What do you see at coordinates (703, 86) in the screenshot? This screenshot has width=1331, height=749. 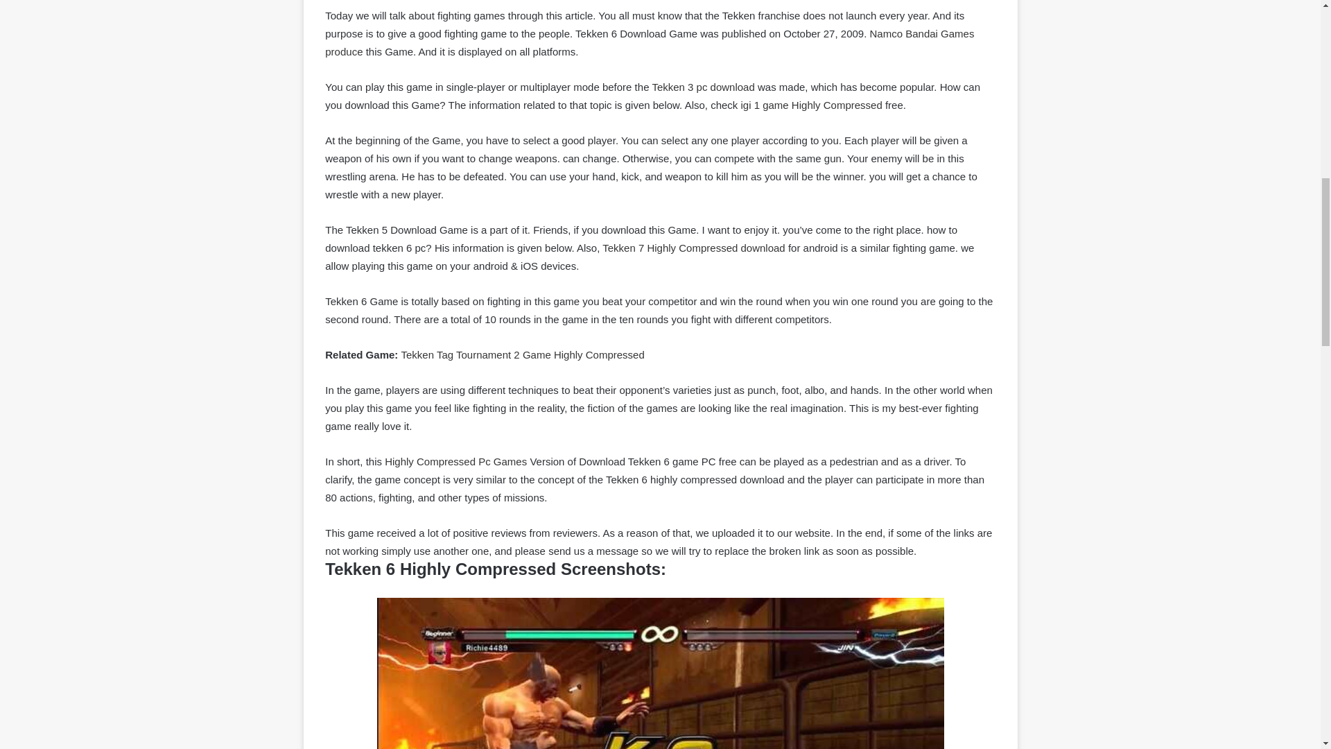 I see `Tekken 3 pc download` at bounding box center [703, 86].